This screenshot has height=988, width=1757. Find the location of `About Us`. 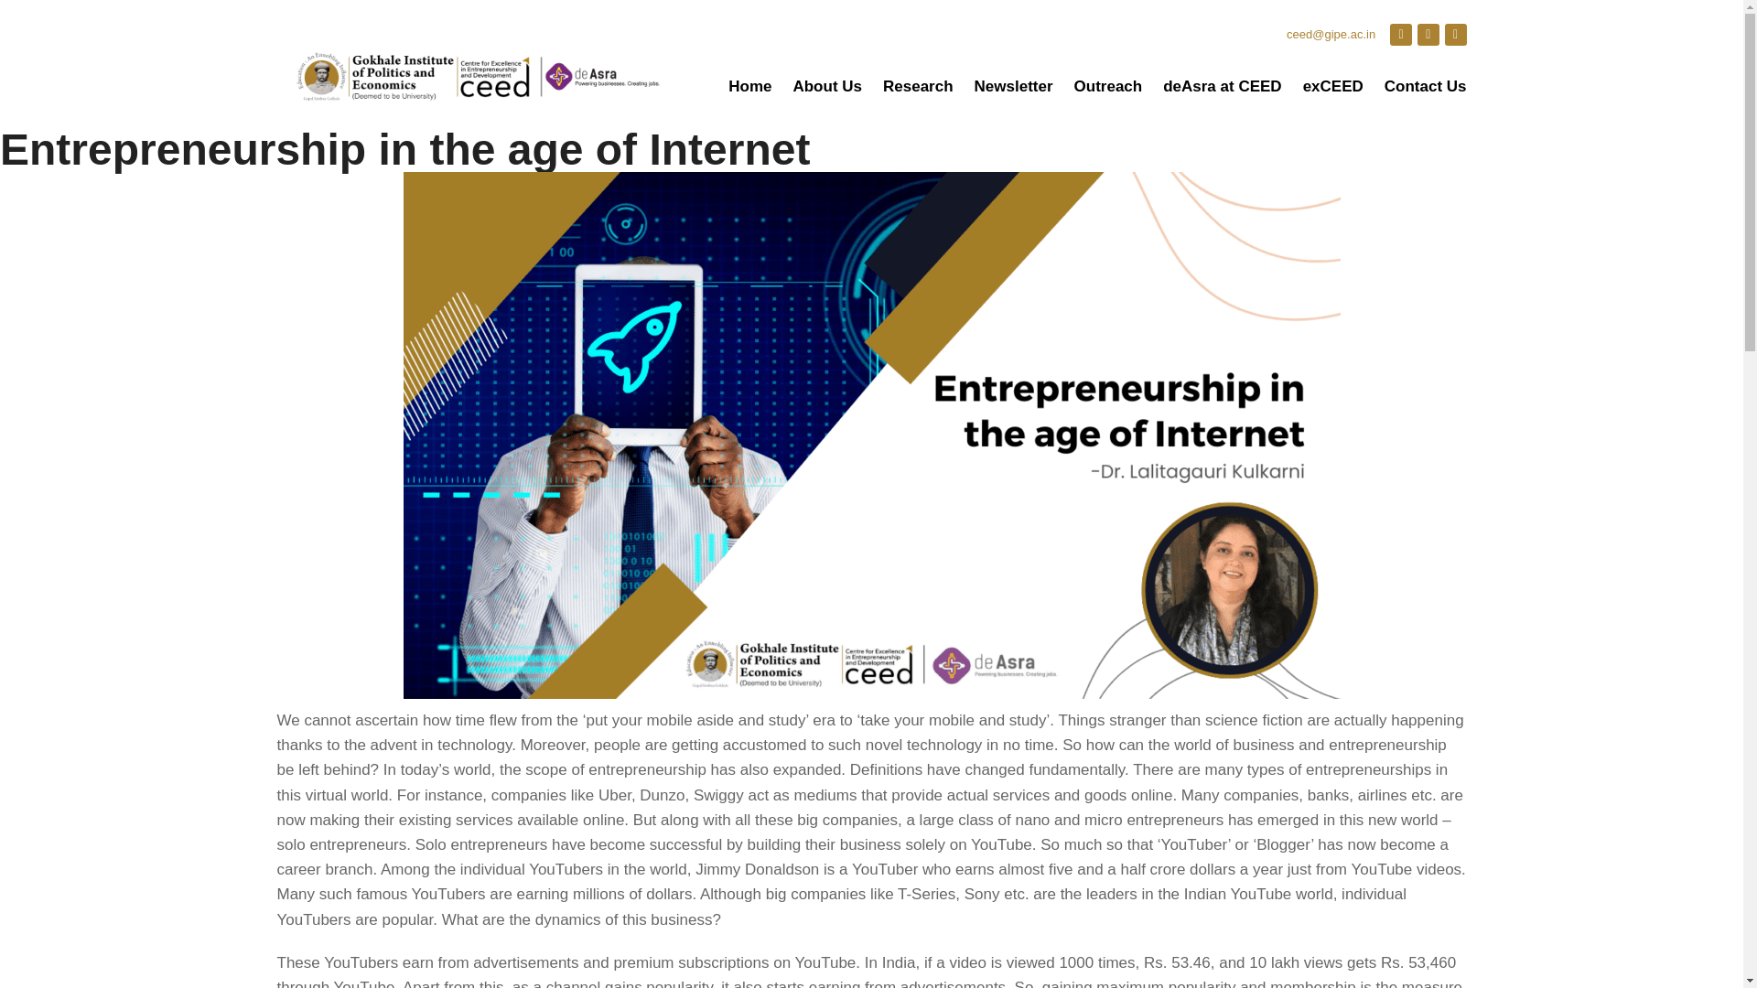

About Us is located at coordinates (827, 86).